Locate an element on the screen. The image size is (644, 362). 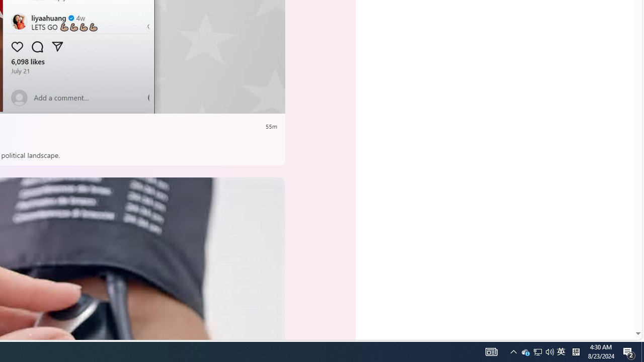
Captions is located at coordinates (230, 102).